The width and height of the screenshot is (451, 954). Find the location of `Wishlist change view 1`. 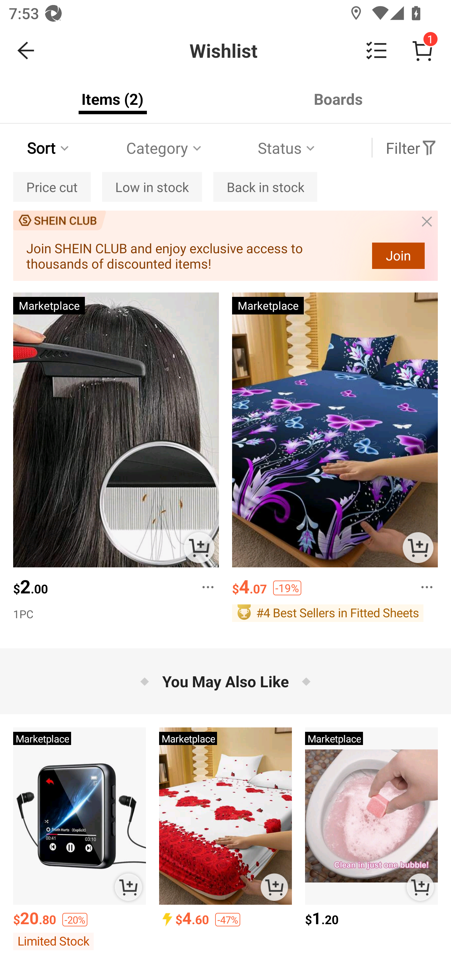

Wishlist change view 1 is located at coordinates (252, 51).